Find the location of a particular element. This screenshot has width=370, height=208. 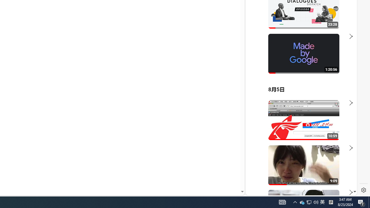

US[ju] is located at coordinates (265, 191).